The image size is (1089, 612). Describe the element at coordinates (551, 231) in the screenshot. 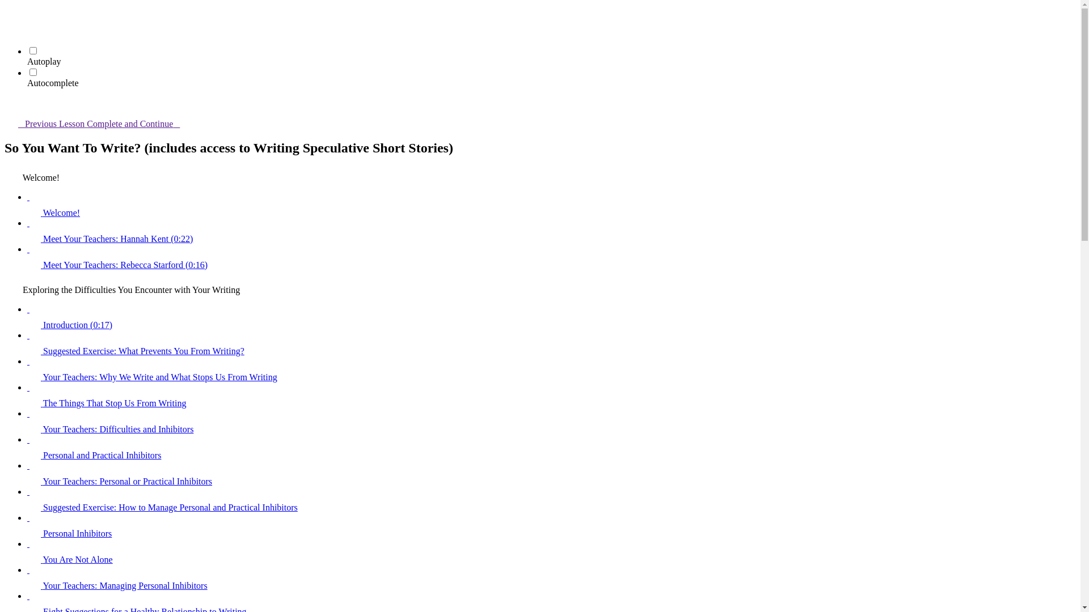

I see `  Meet Your Teachers: Hannah Kent (0:22)` at that location.